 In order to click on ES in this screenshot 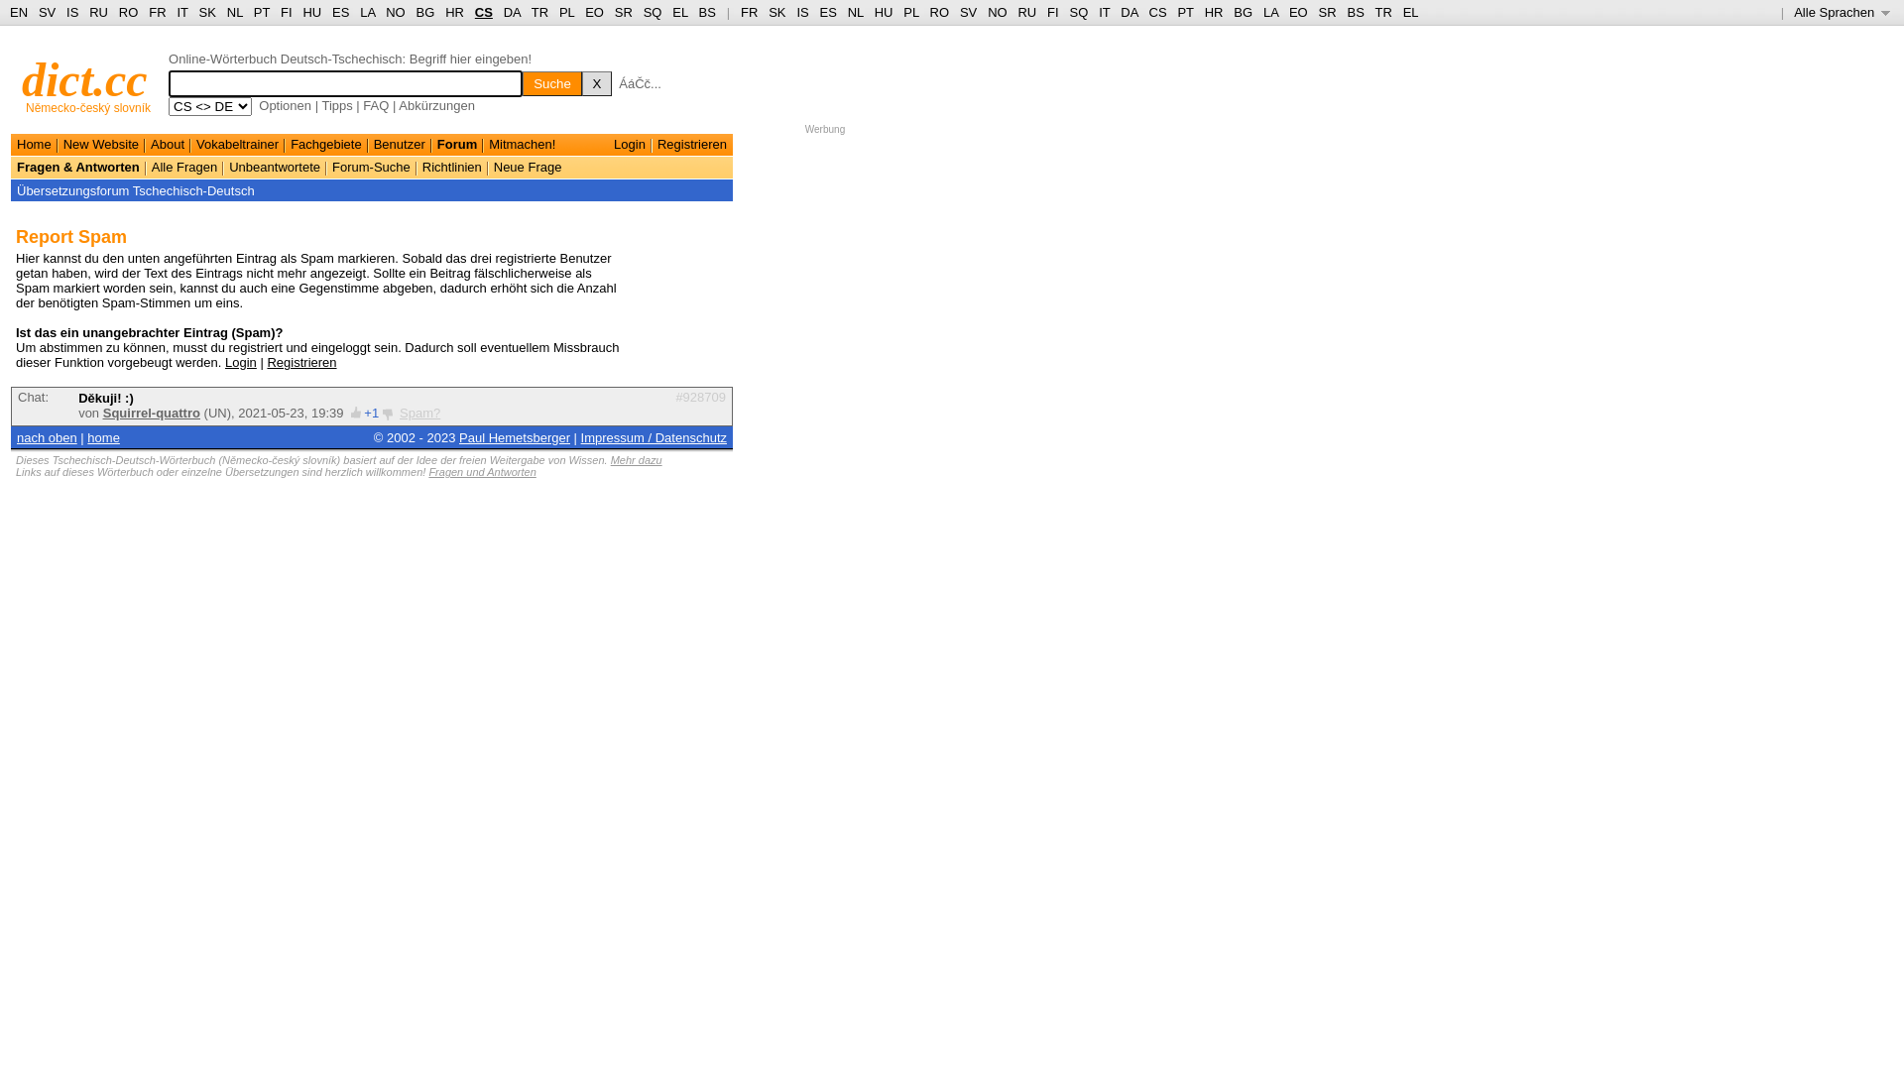, I will do `click(341, 12)`.